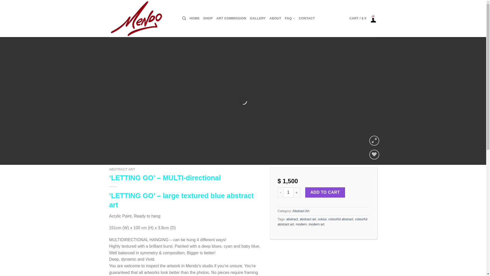 The height and width of the screenshot is (276, 490). What do you see at coordinates (231, 18) in the screenshot?
I see `ART COMMISSION` at bounding box center [231, 18].